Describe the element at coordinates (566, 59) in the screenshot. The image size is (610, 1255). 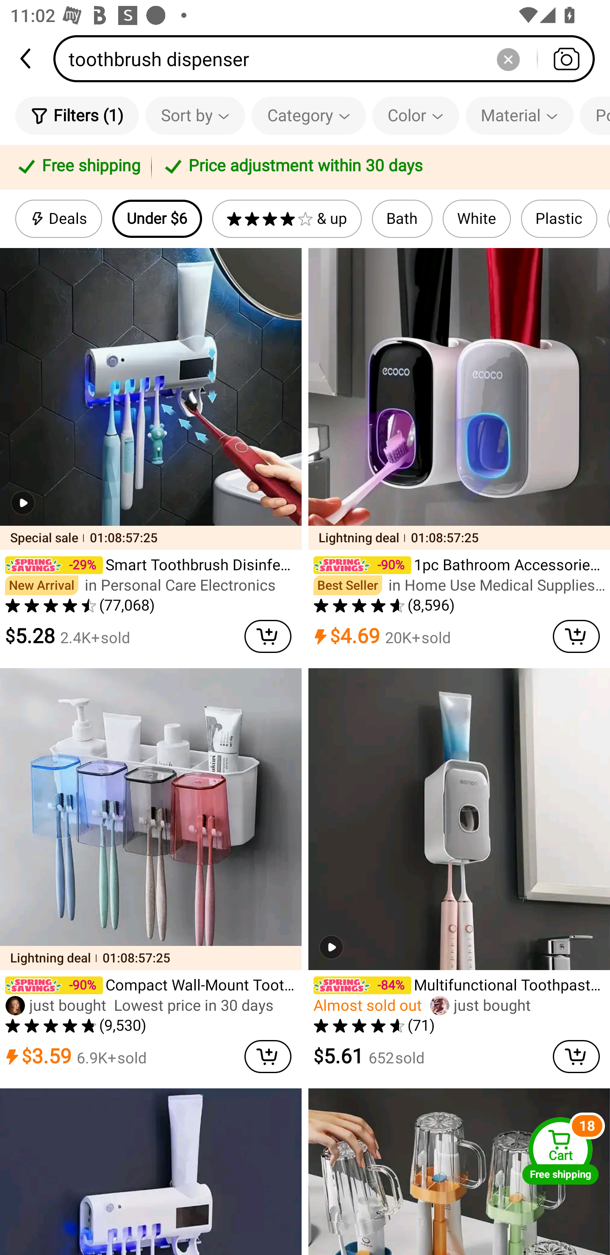
I see `Search by photo` at that location.